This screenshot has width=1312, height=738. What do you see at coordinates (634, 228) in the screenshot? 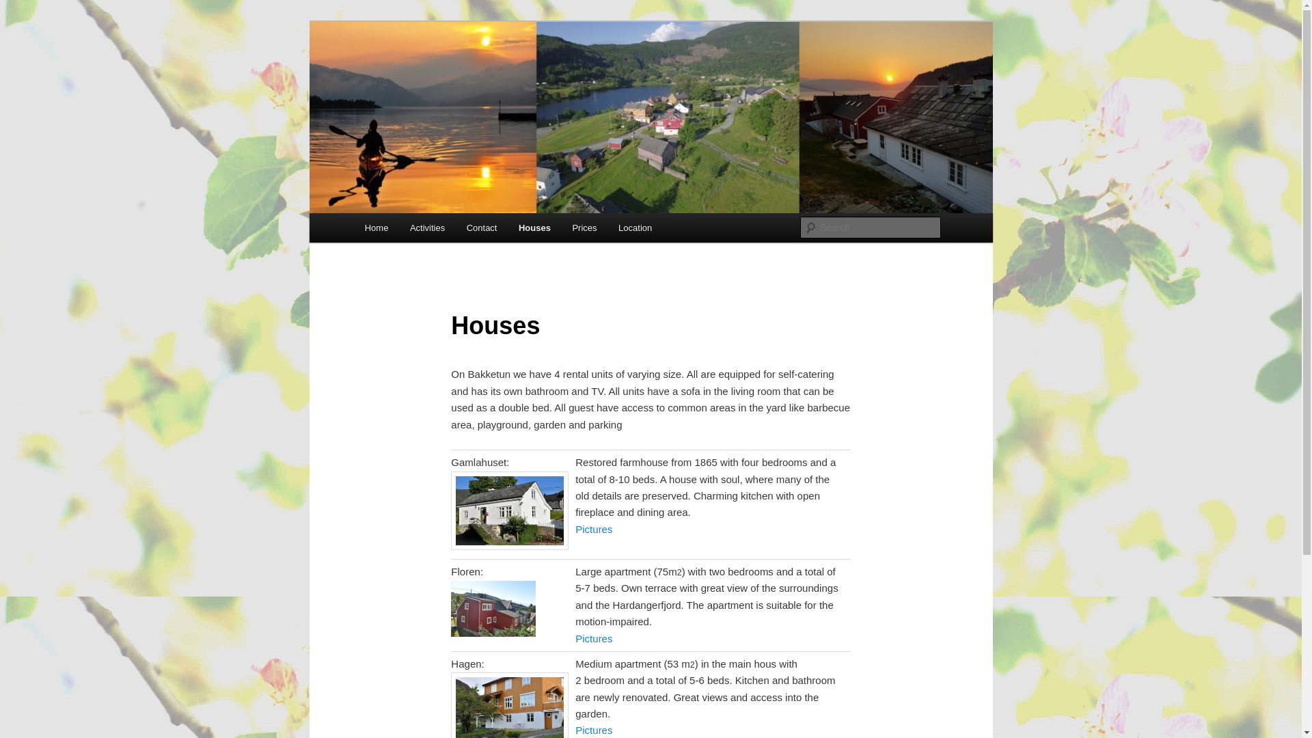
I see `Location` at bounding box center [634, 228].